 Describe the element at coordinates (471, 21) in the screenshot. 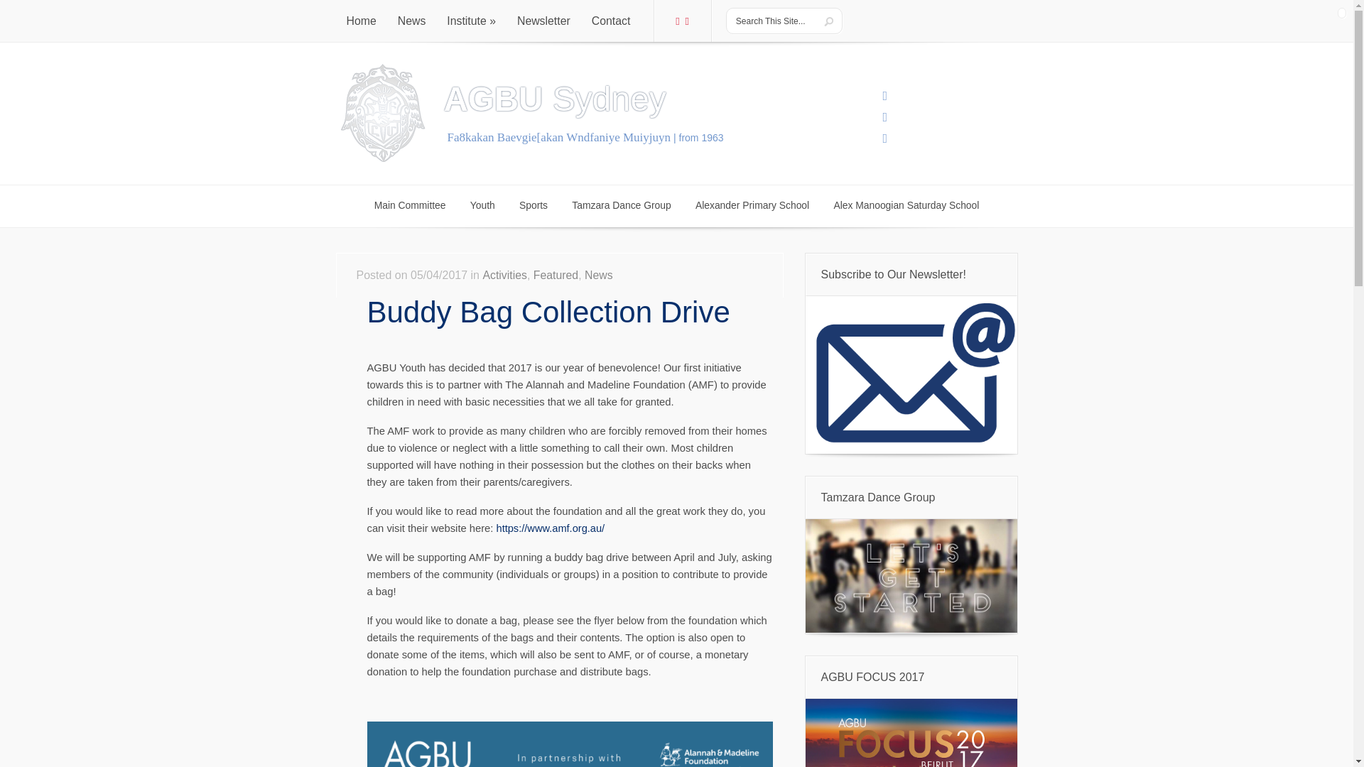

I see `Institute` at that location.